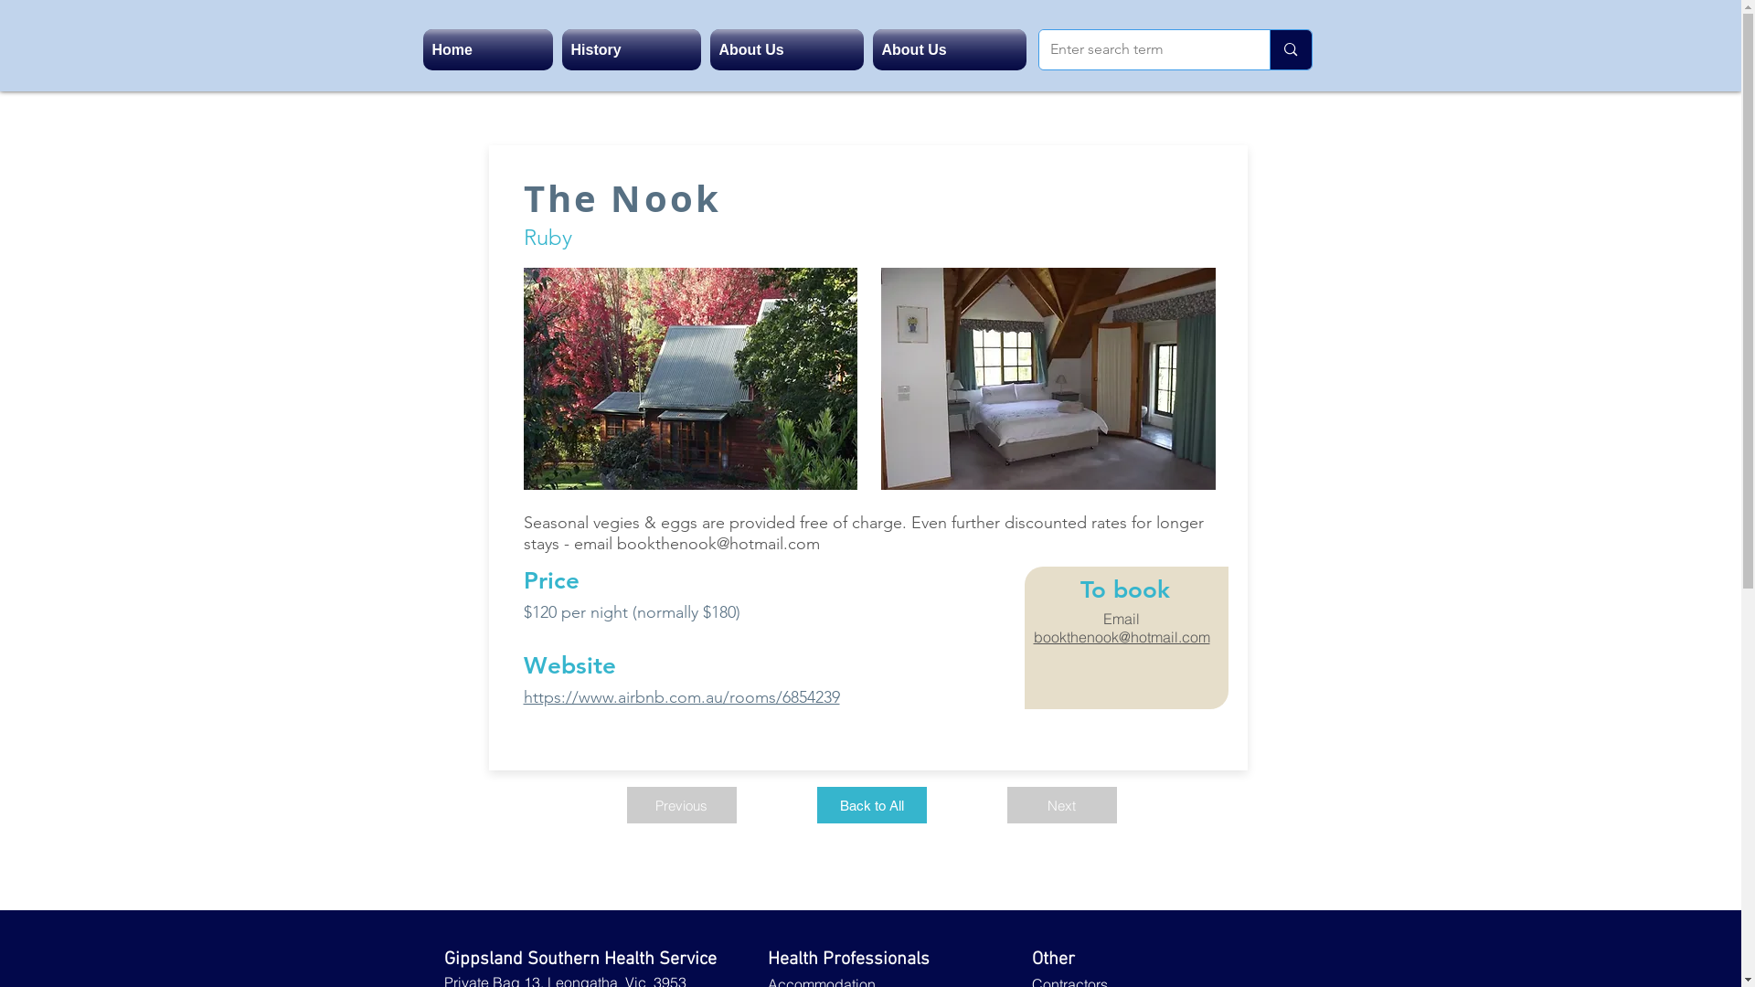 The image size is (1755, 987). I want to click on About Us, so click(787, 49).